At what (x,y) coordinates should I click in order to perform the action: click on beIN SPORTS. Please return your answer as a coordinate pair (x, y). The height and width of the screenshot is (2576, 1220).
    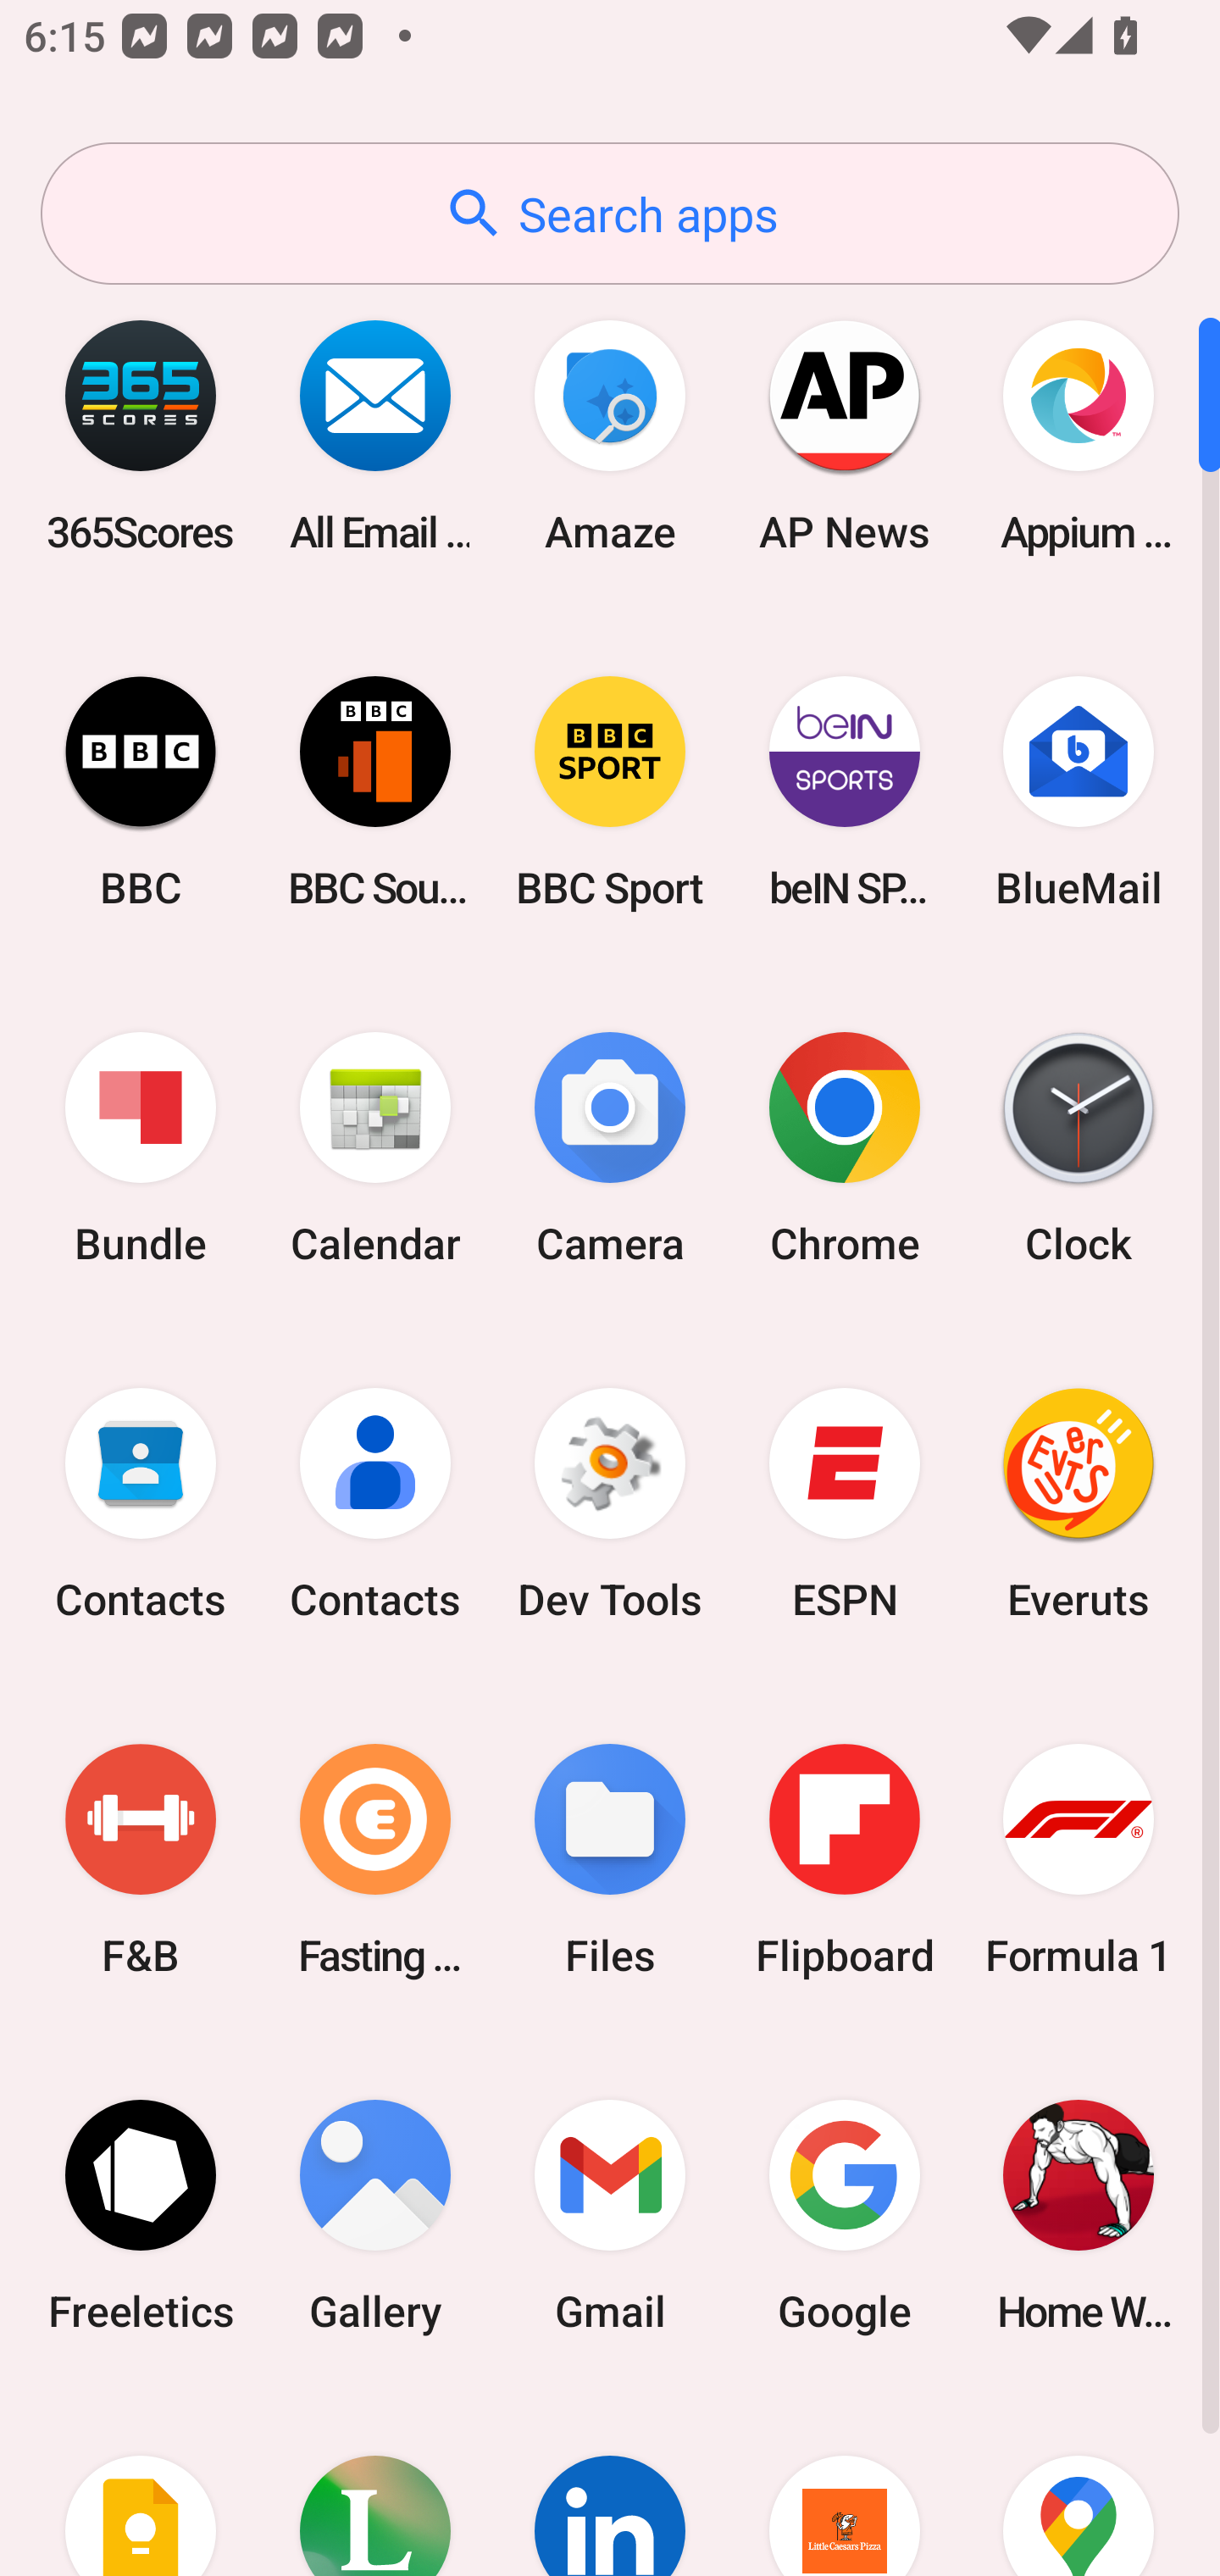
    Looking at the image, I should click on (844, 791).